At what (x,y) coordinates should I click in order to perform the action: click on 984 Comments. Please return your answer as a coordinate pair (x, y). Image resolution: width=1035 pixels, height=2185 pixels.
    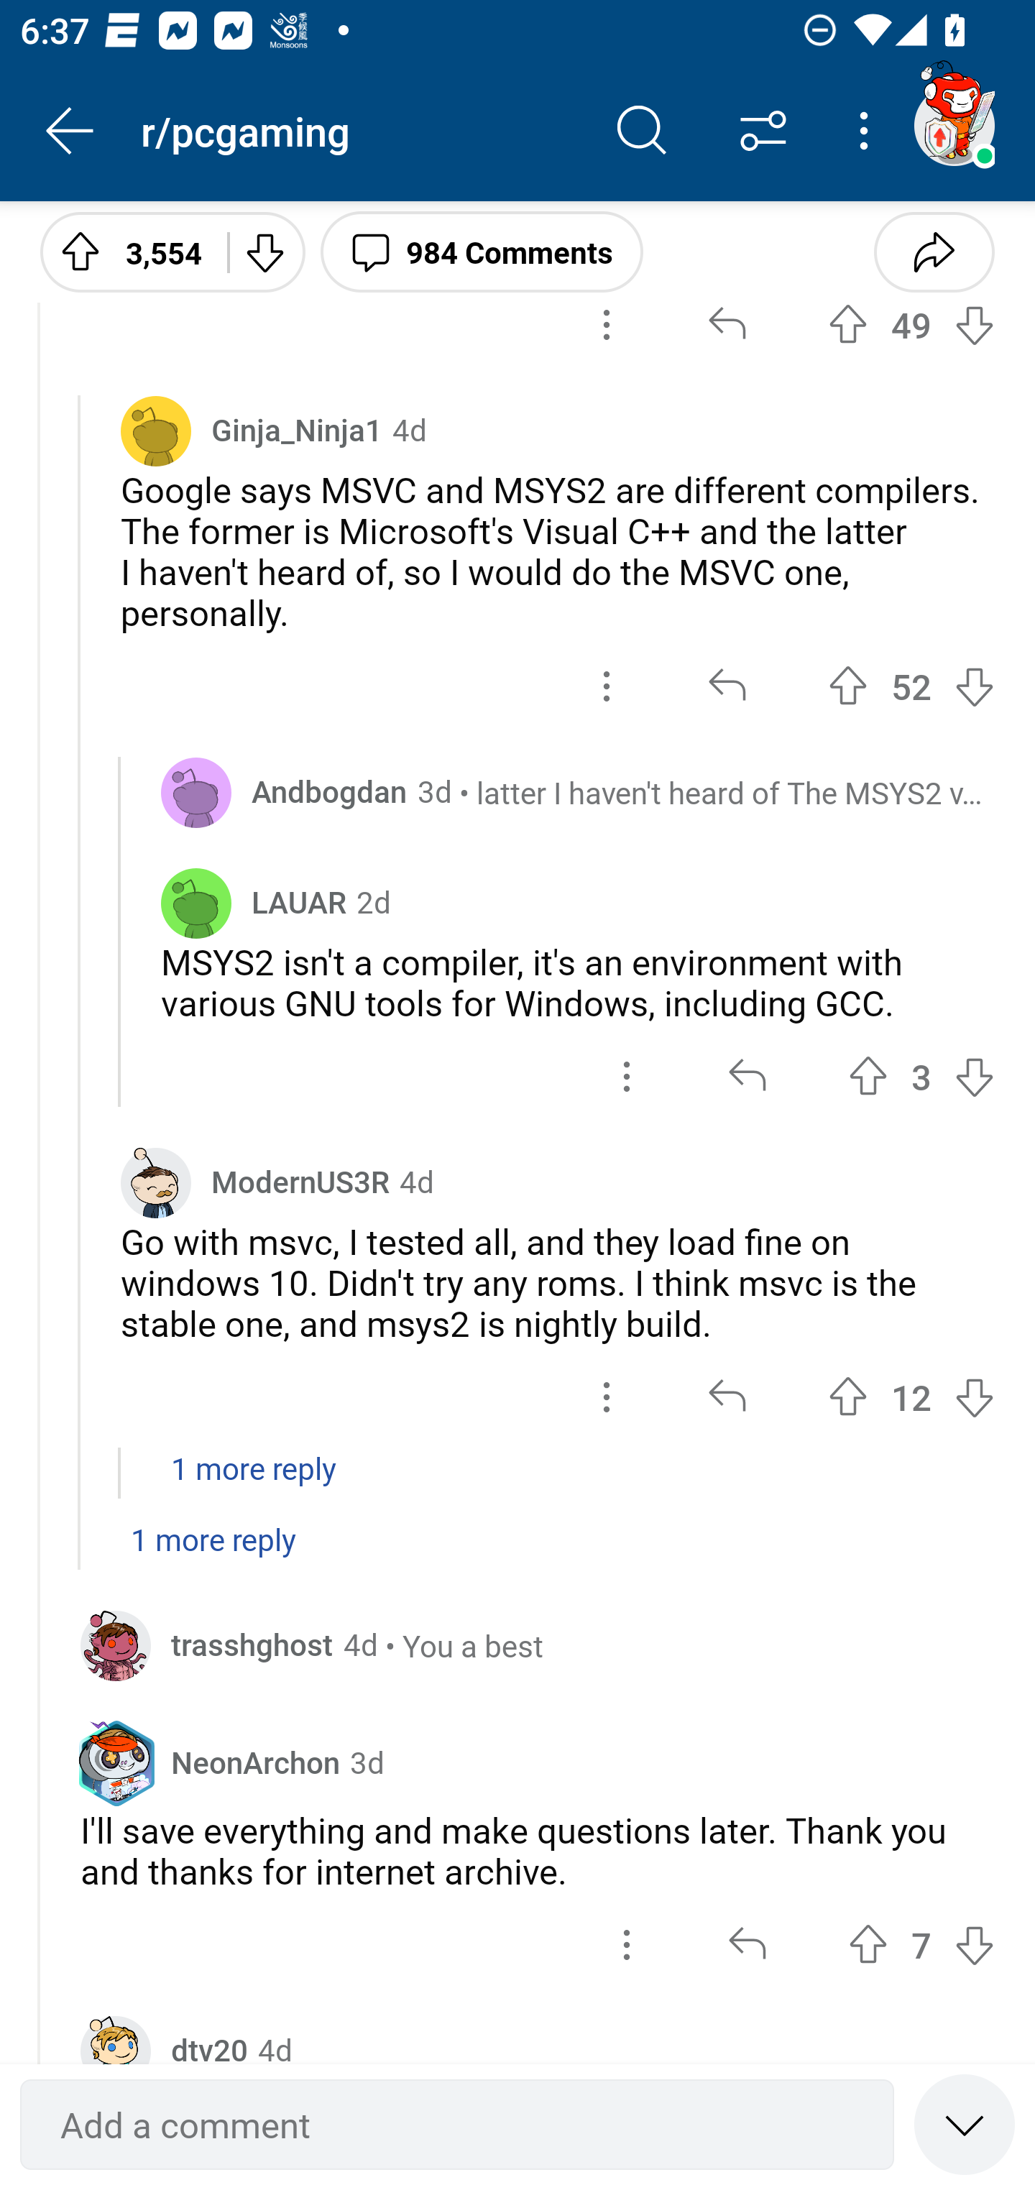
    Looking at the image, I should click on (482, 251).